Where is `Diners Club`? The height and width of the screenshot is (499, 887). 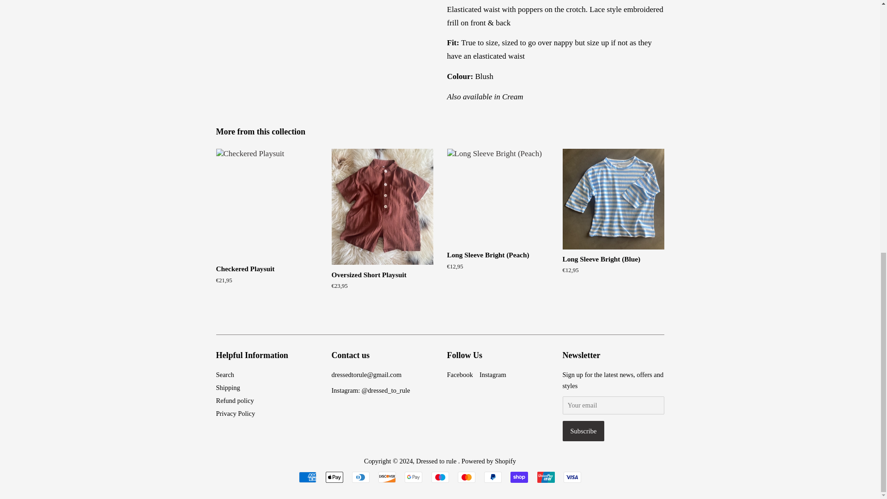
Diners Club is located at coordinates (361, 477).